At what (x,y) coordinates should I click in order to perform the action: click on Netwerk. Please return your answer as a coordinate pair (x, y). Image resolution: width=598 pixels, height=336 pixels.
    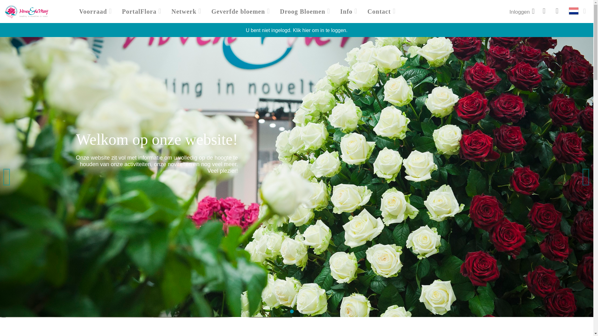
    Looking at the image, I should click on (183, 11).